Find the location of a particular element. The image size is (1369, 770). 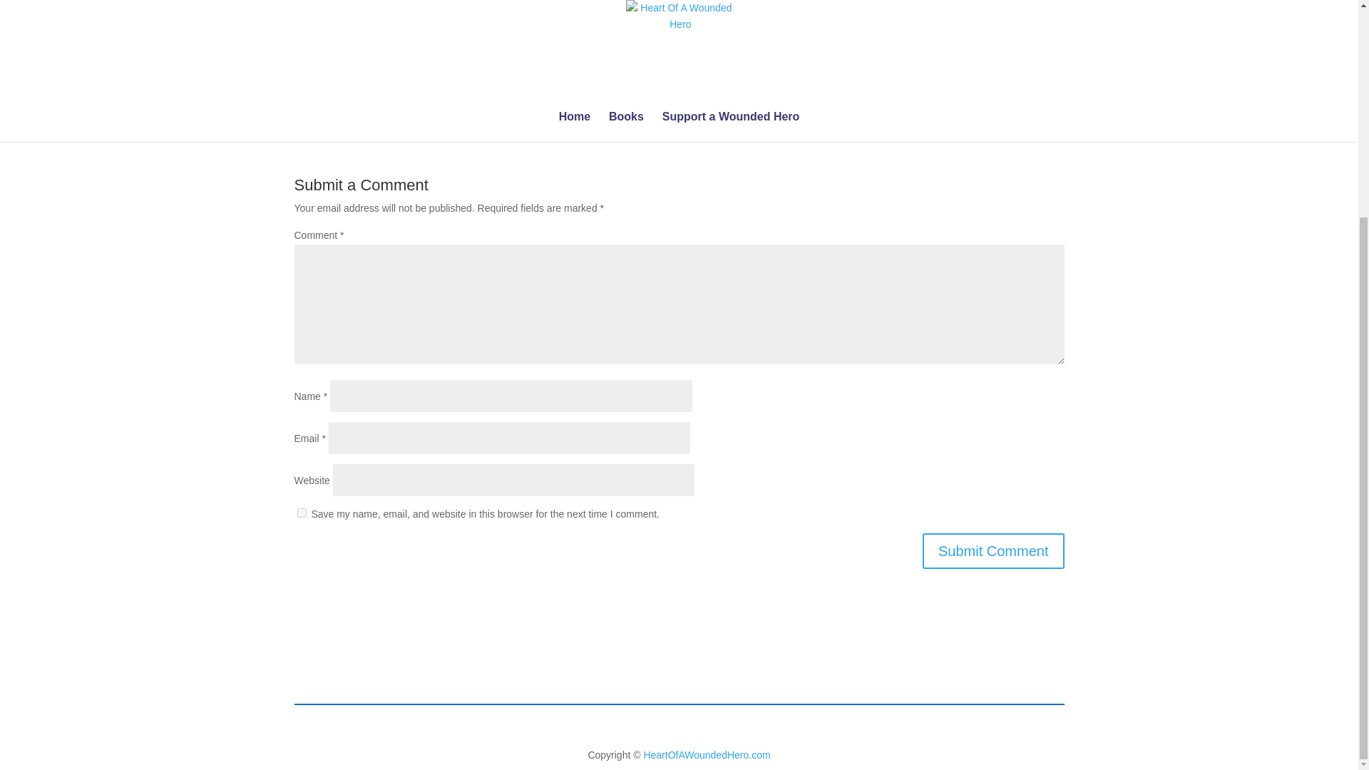

Submit Comment is located at coordinates (994, 551).